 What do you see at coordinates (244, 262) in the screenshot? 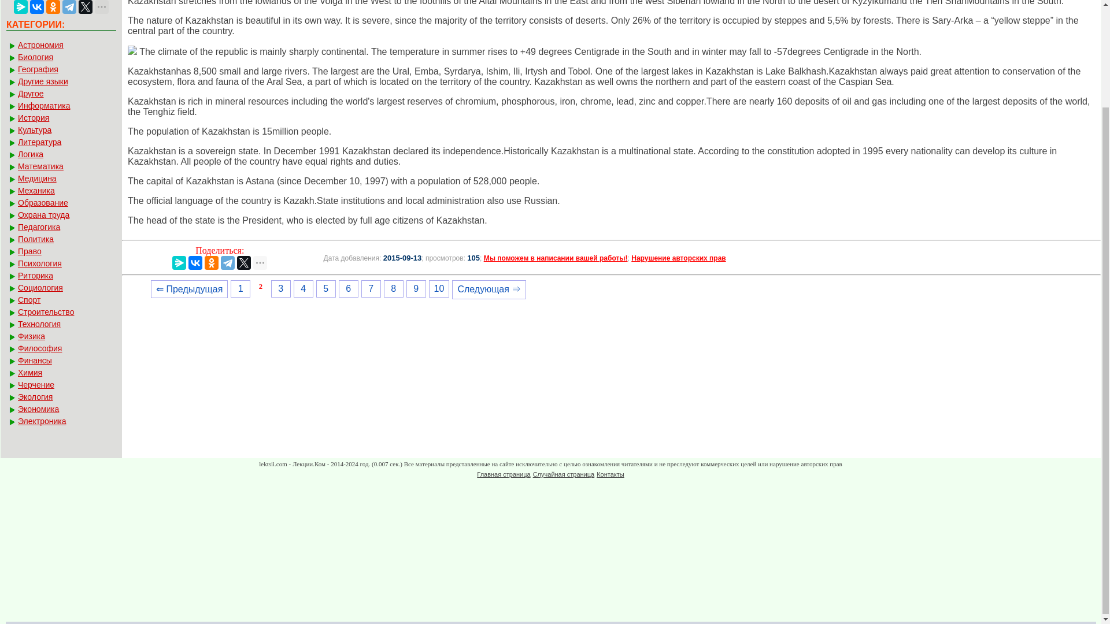
I see `Twitter` at bounding box center [244, 262].